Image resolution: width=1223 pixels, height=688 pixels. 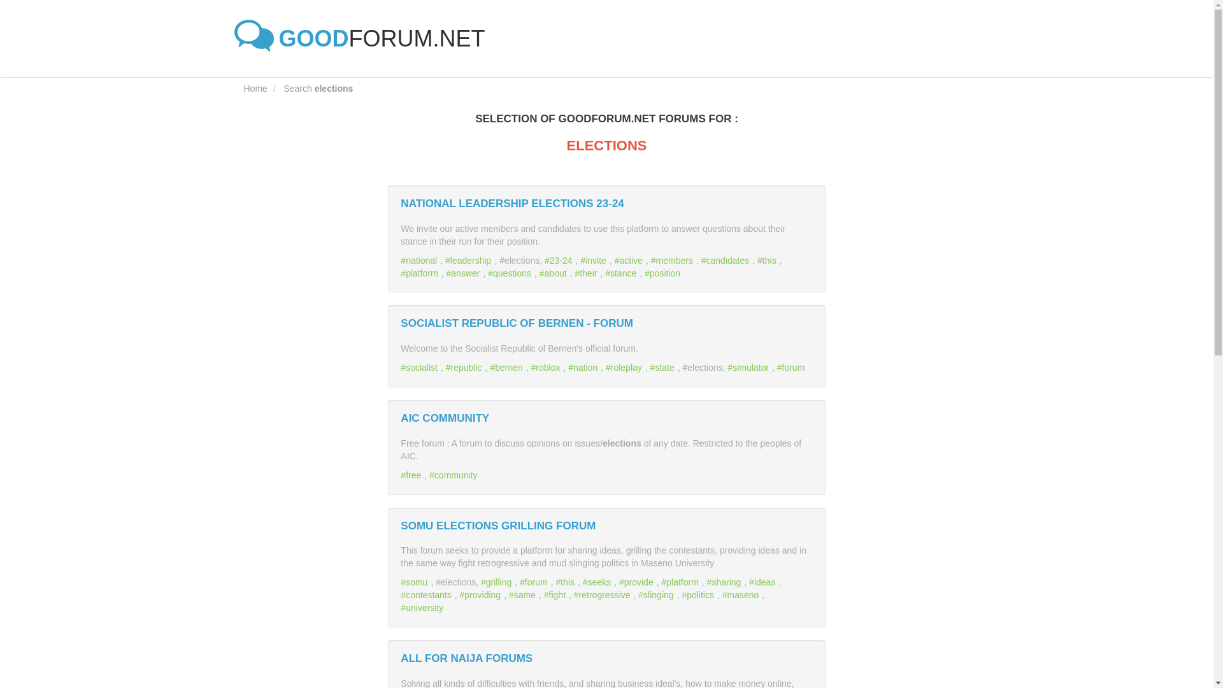 I want to click on platform, so click(x=681, y=582).